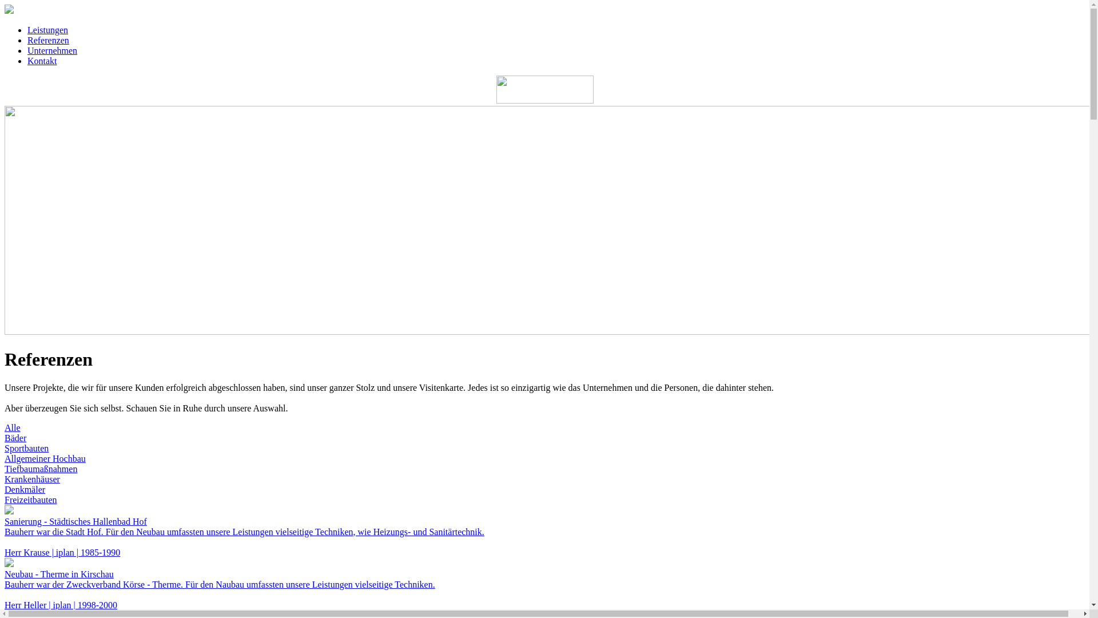 The image size is (1098, 618). Describe the element at coordinates (48, 30) in the screenshot. I see `Leistungen` at that location.